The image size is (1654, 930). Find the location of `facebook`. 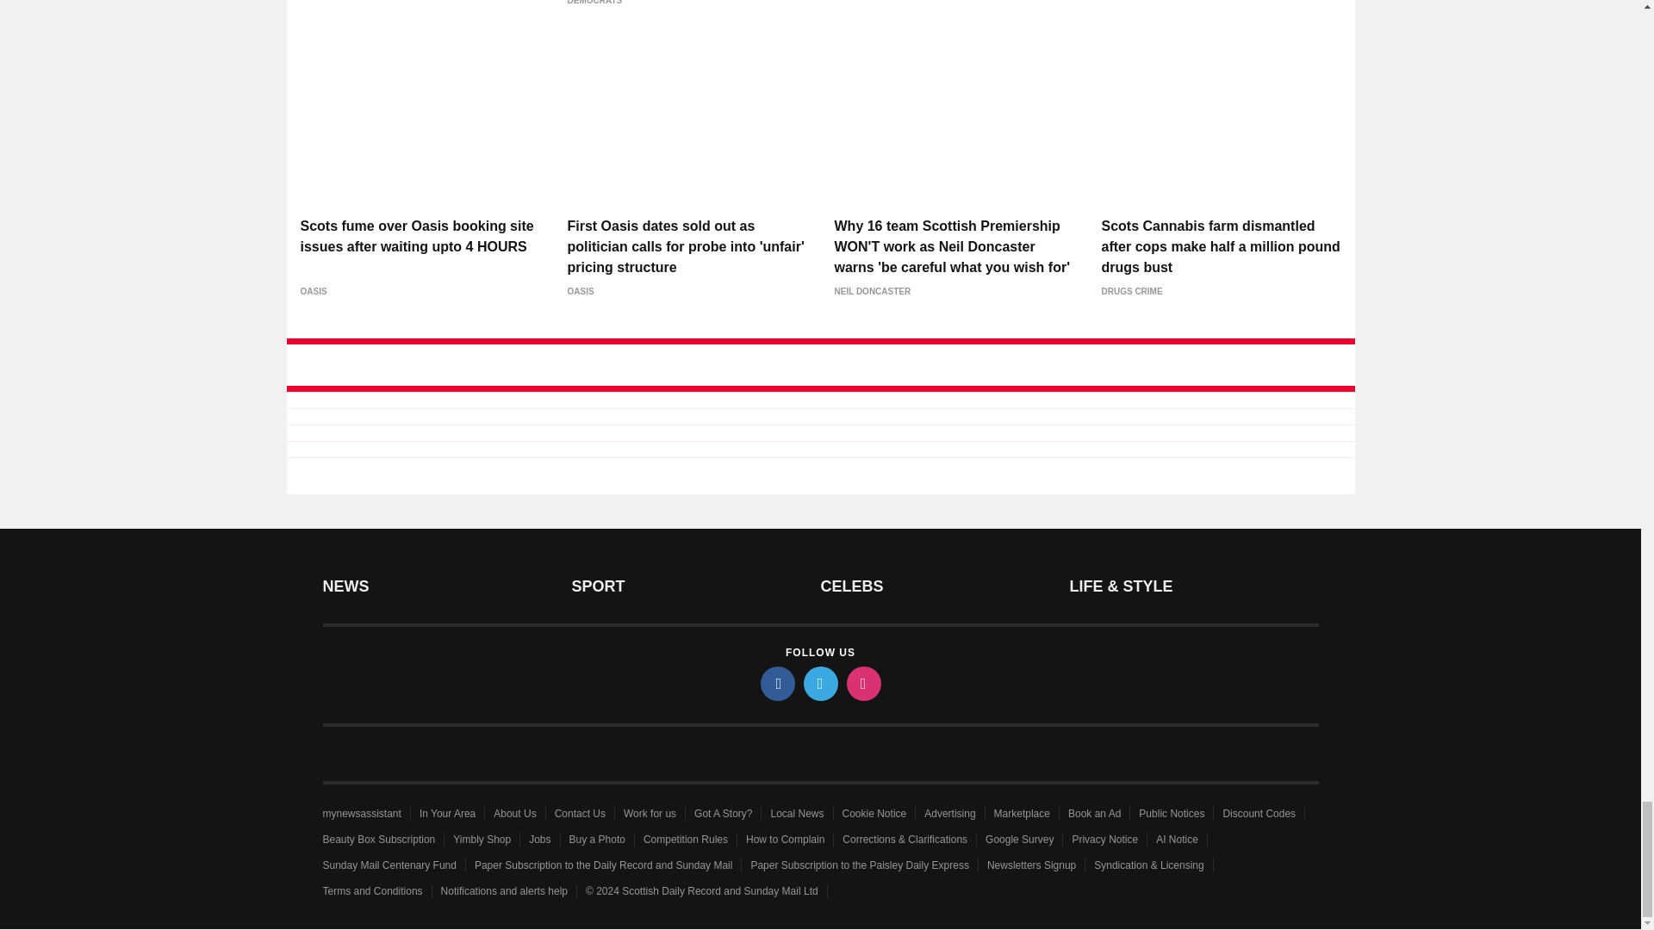

facebook is located at coordinates (776, 684).